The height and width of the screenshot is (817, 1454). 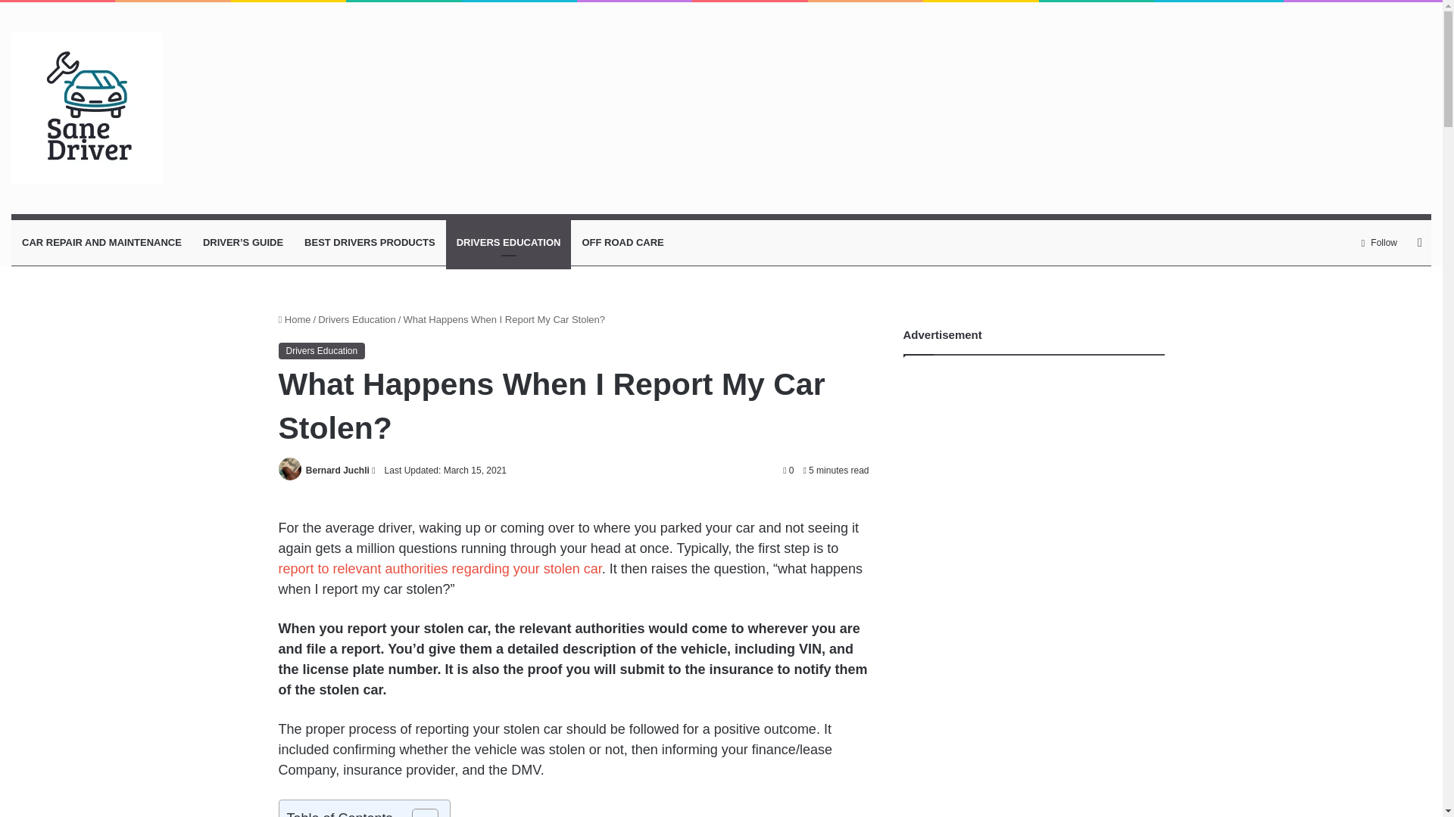 What do you see at coordinates (1380, 242) in the screenshot?
I see `Follow` at bounding box center [1380, 242].